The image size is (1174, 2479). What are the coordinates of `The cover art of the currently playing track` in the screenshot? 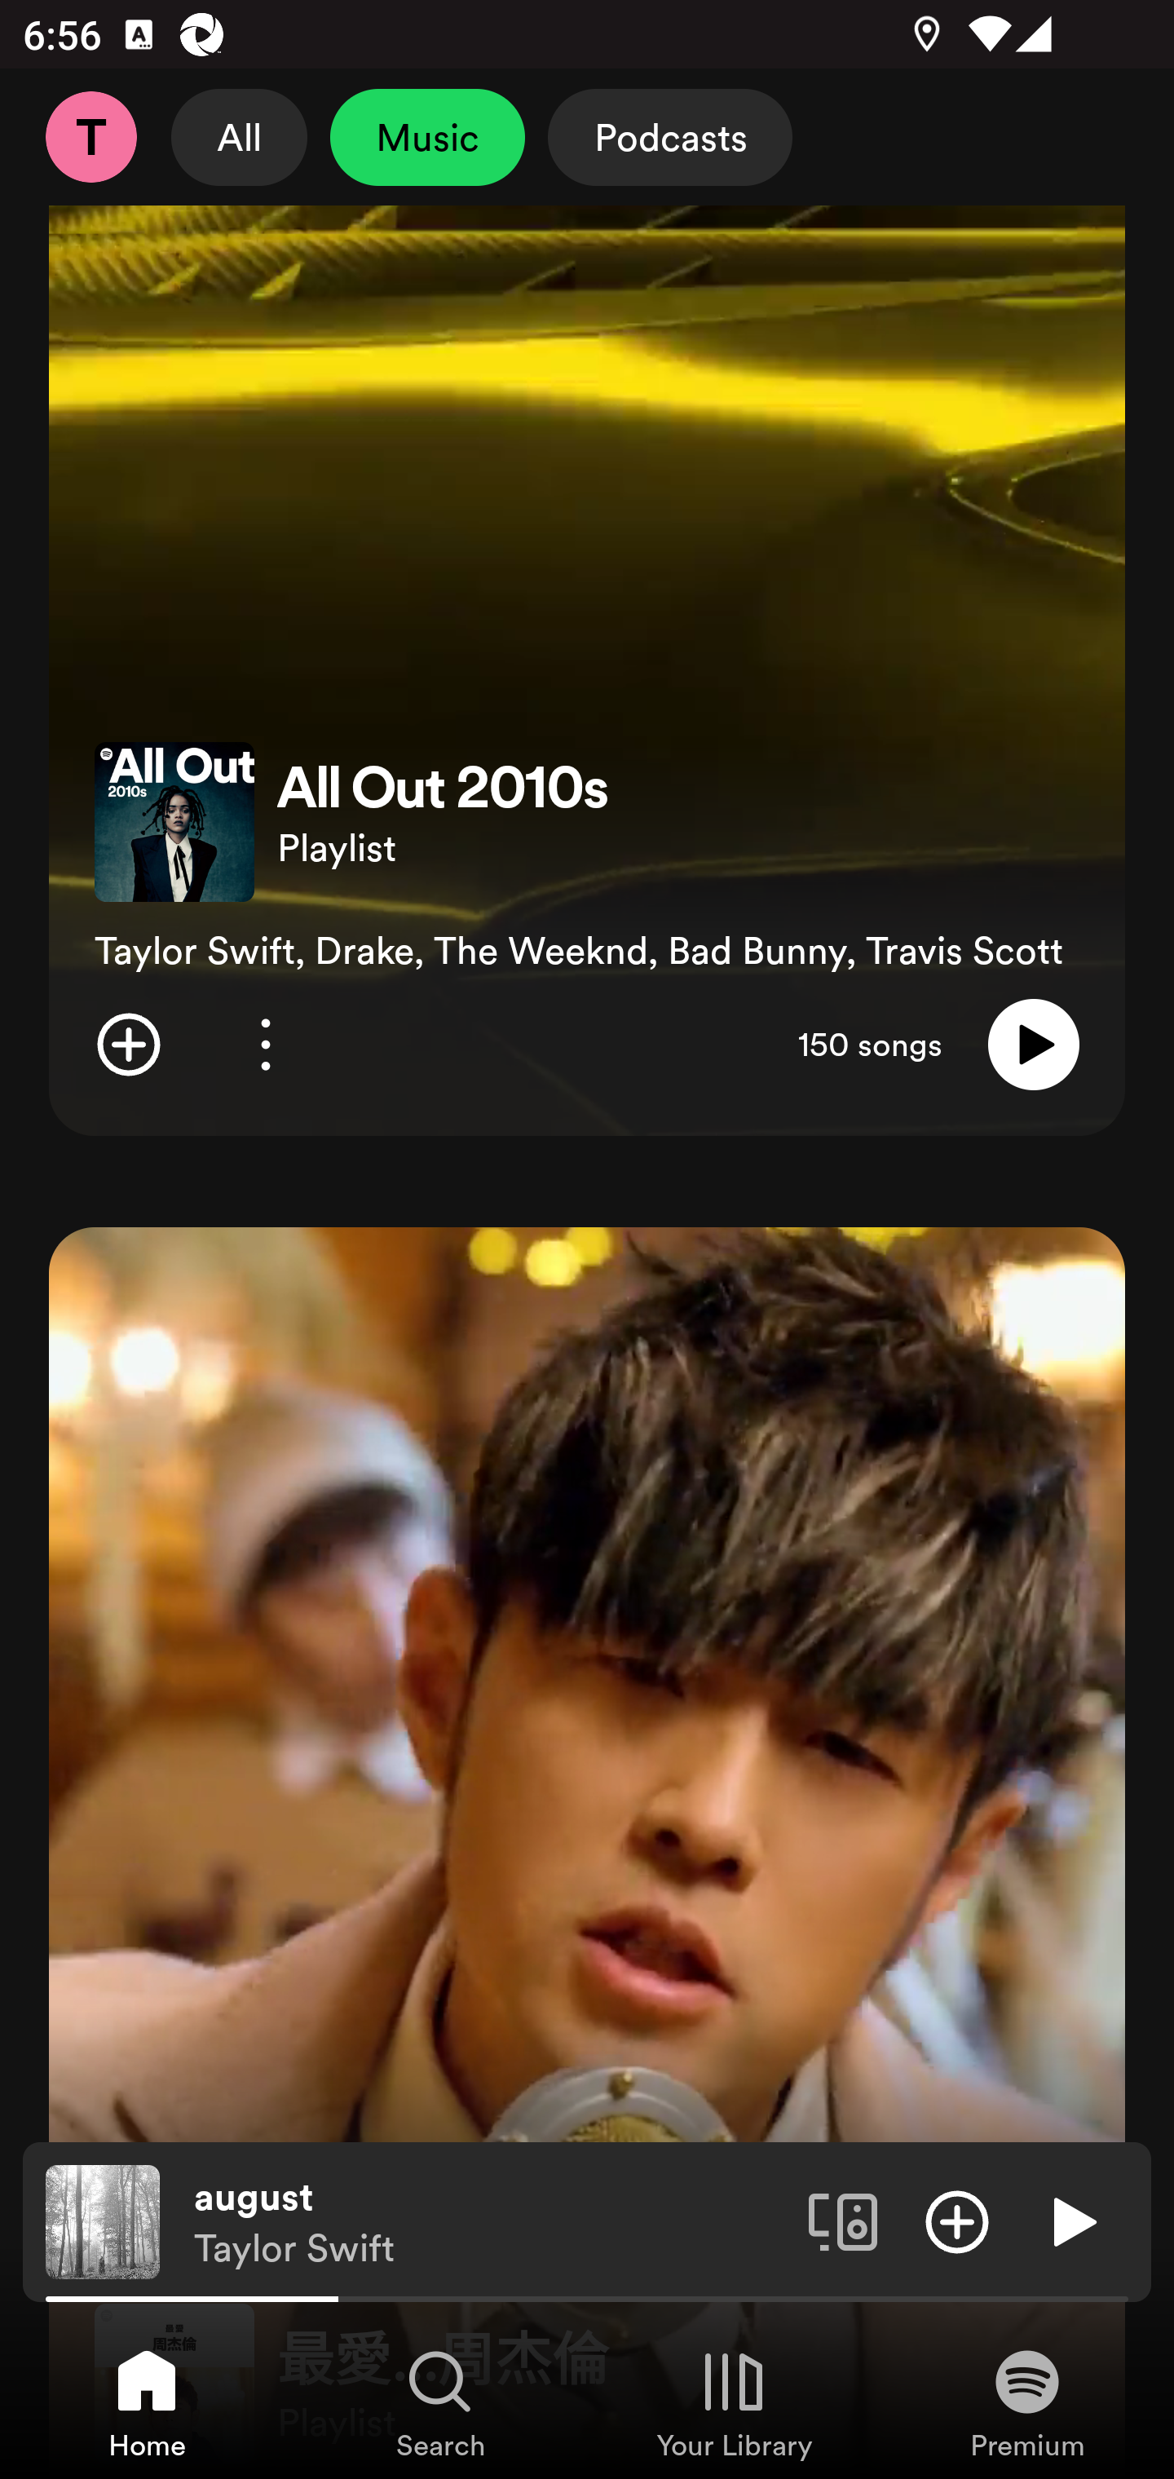 It's located at (103, 2220).